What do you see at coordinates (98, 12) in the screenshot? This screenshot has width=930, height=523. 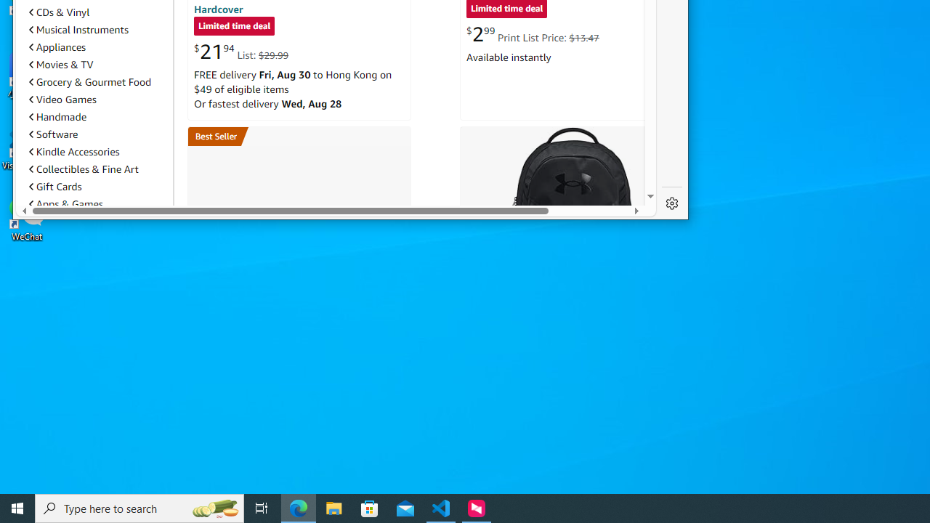 I see `CDs & Vinyl` at bounding box center [98, 12].